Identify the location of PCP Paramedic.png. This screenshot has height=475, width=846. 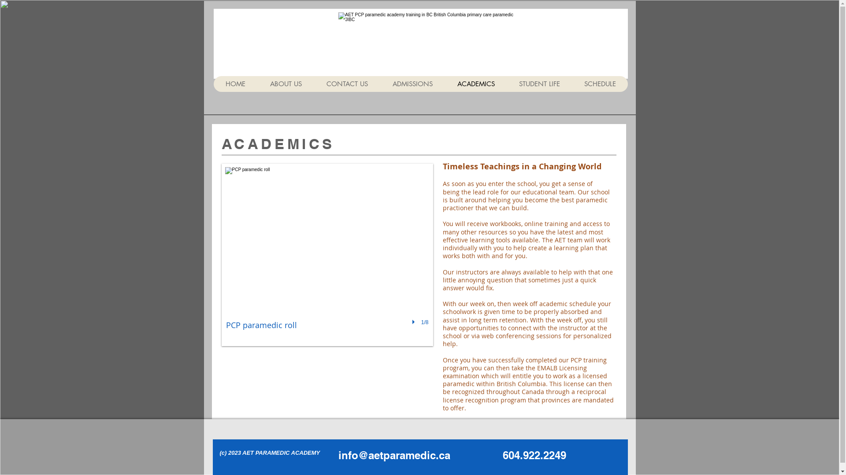
(428, 41).